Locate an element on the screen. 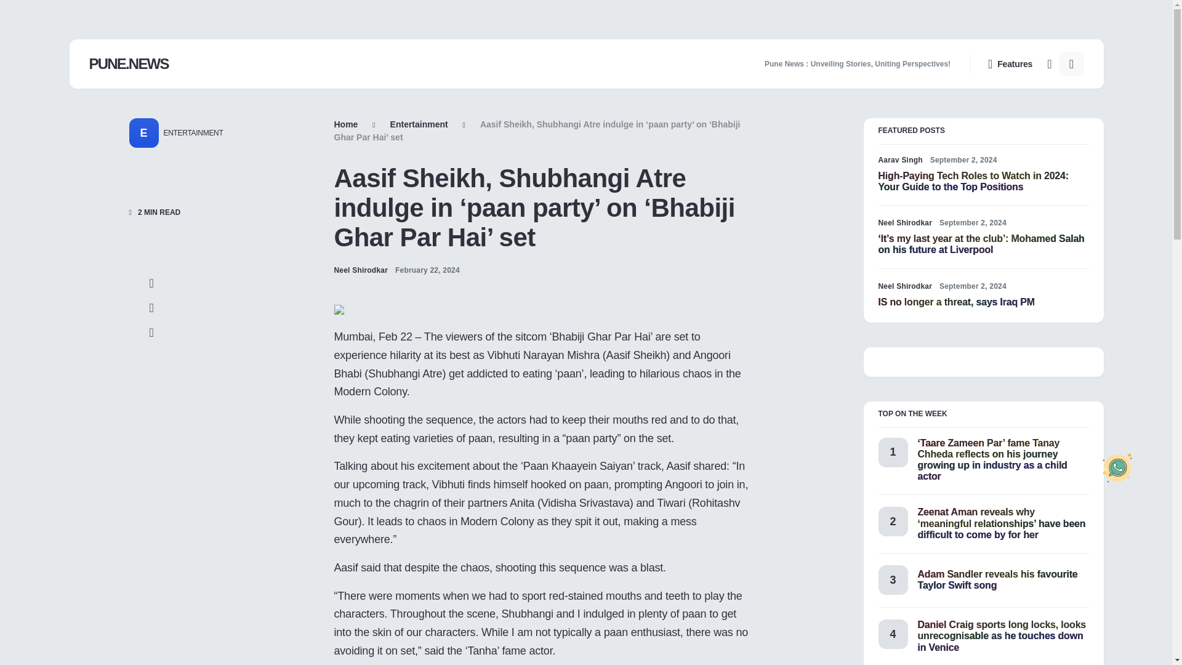 This screenshot has width=1182, height=665. Home is located at coordinates (345, 124).